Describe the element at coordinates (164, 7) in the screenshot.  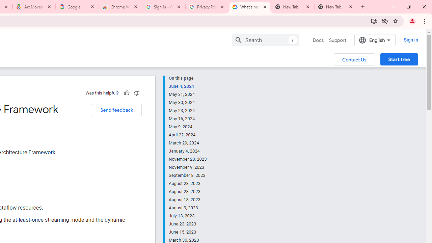
I see `Sign in - Google Accounts` at that location.